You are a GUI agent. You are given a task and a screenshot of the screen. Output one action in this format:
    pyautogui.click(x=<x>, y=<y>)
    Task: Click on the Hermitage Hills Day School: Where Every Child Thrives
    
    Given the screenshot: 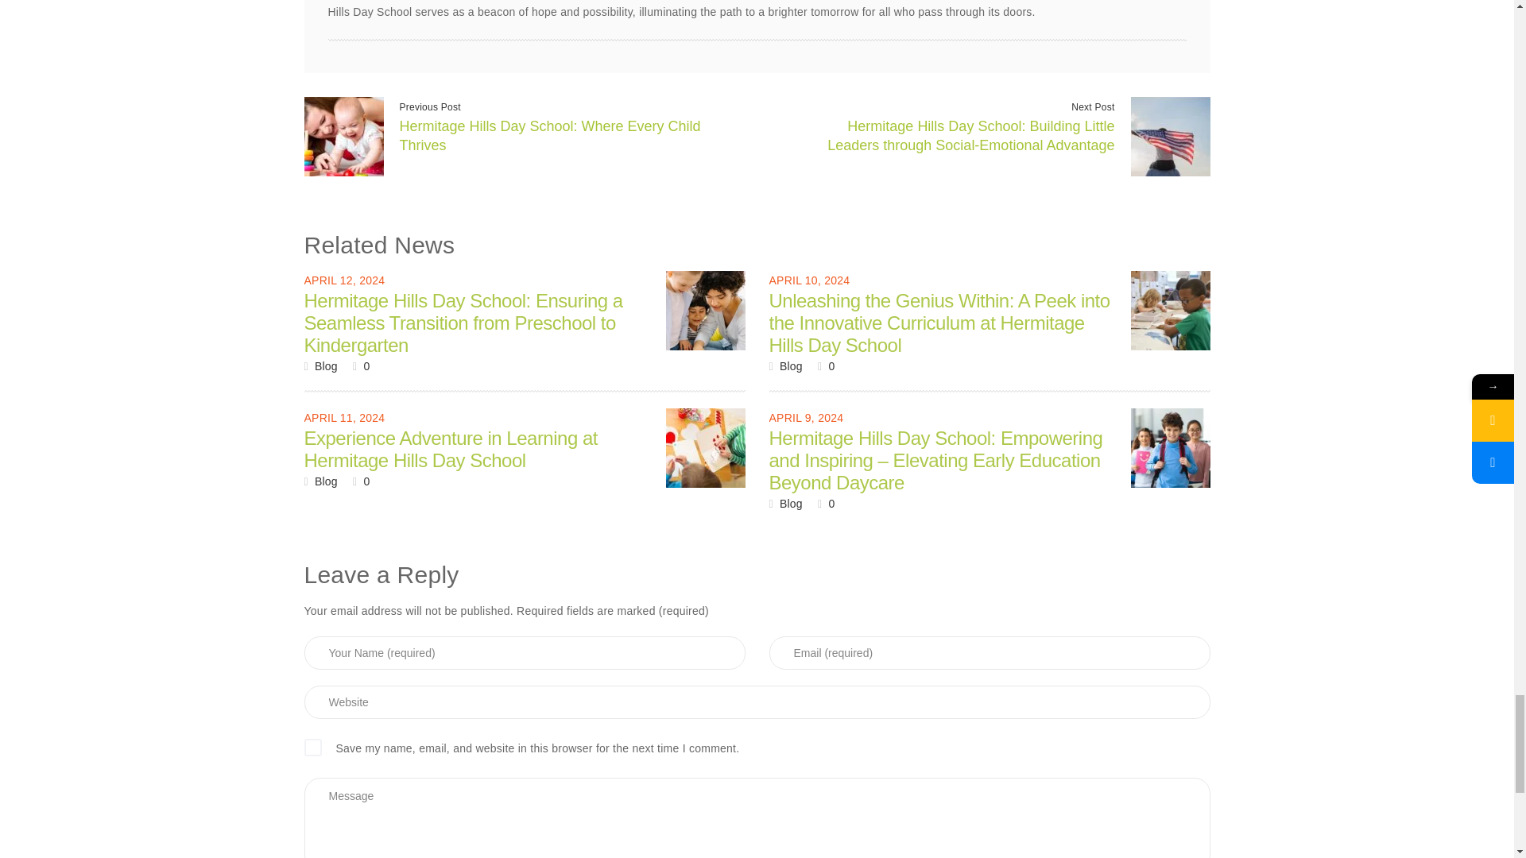 What is the action you would take?
    pyautogui.click(x=549, y=136)
    